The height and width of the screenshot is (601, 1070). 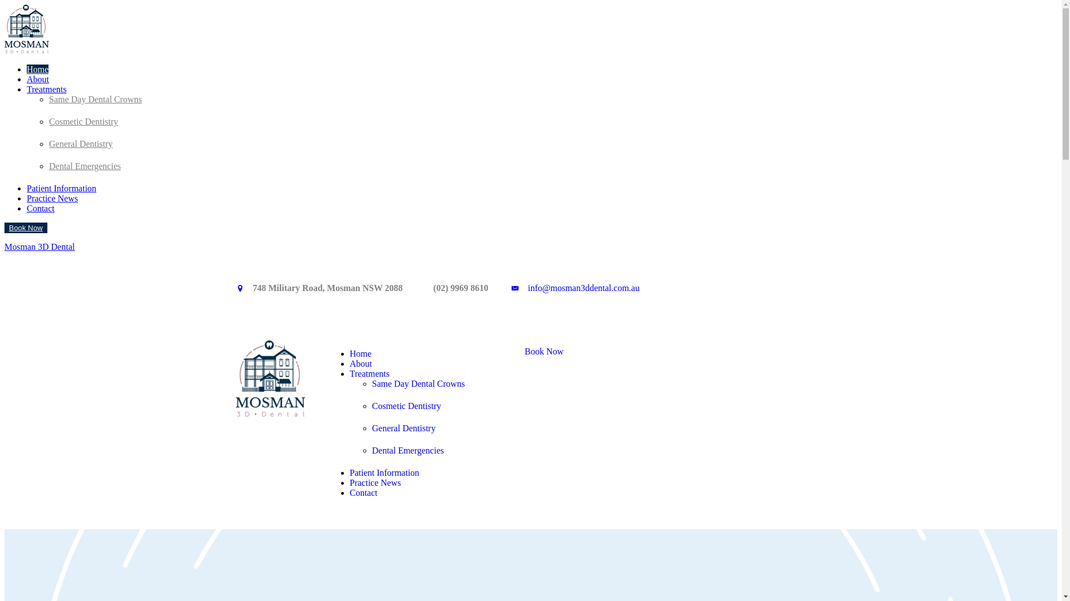 I want to click on Practice News, so click(x=376, y=483).